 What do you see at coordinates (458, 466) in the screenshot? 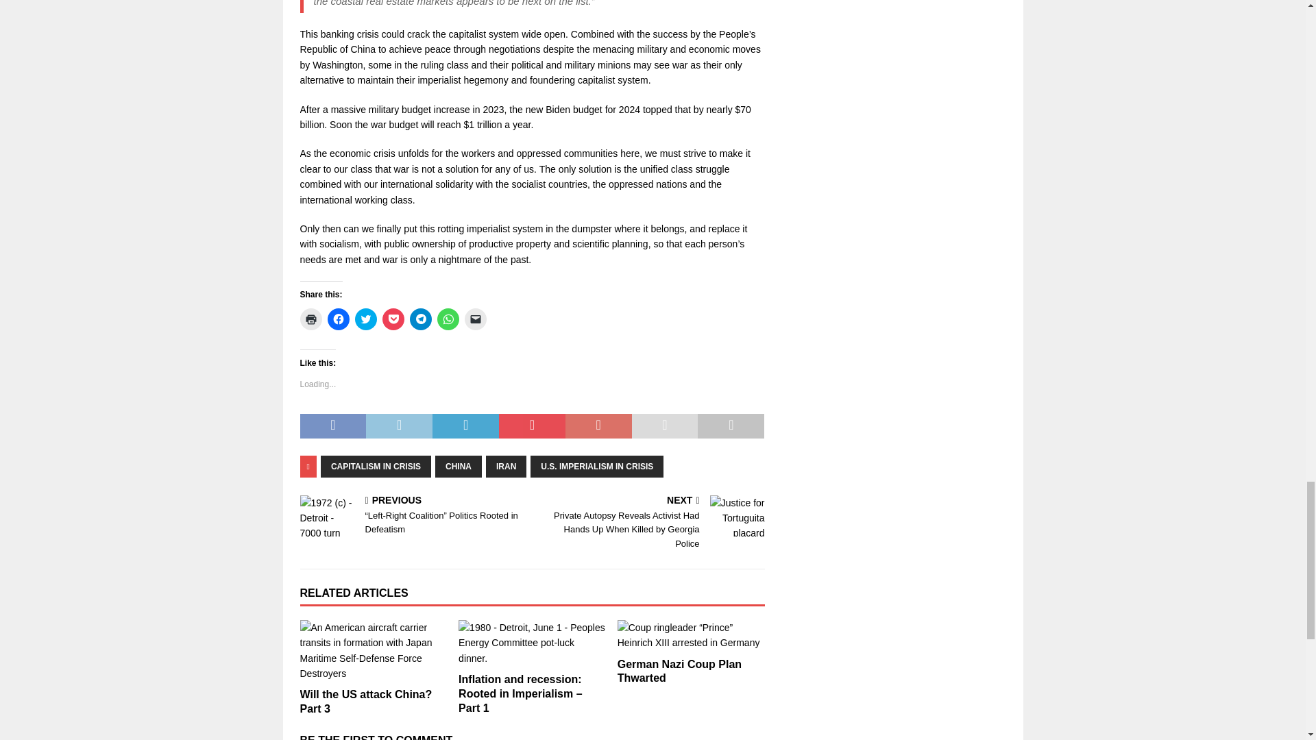
I see `CHINA` at bounding box center [458, 466].